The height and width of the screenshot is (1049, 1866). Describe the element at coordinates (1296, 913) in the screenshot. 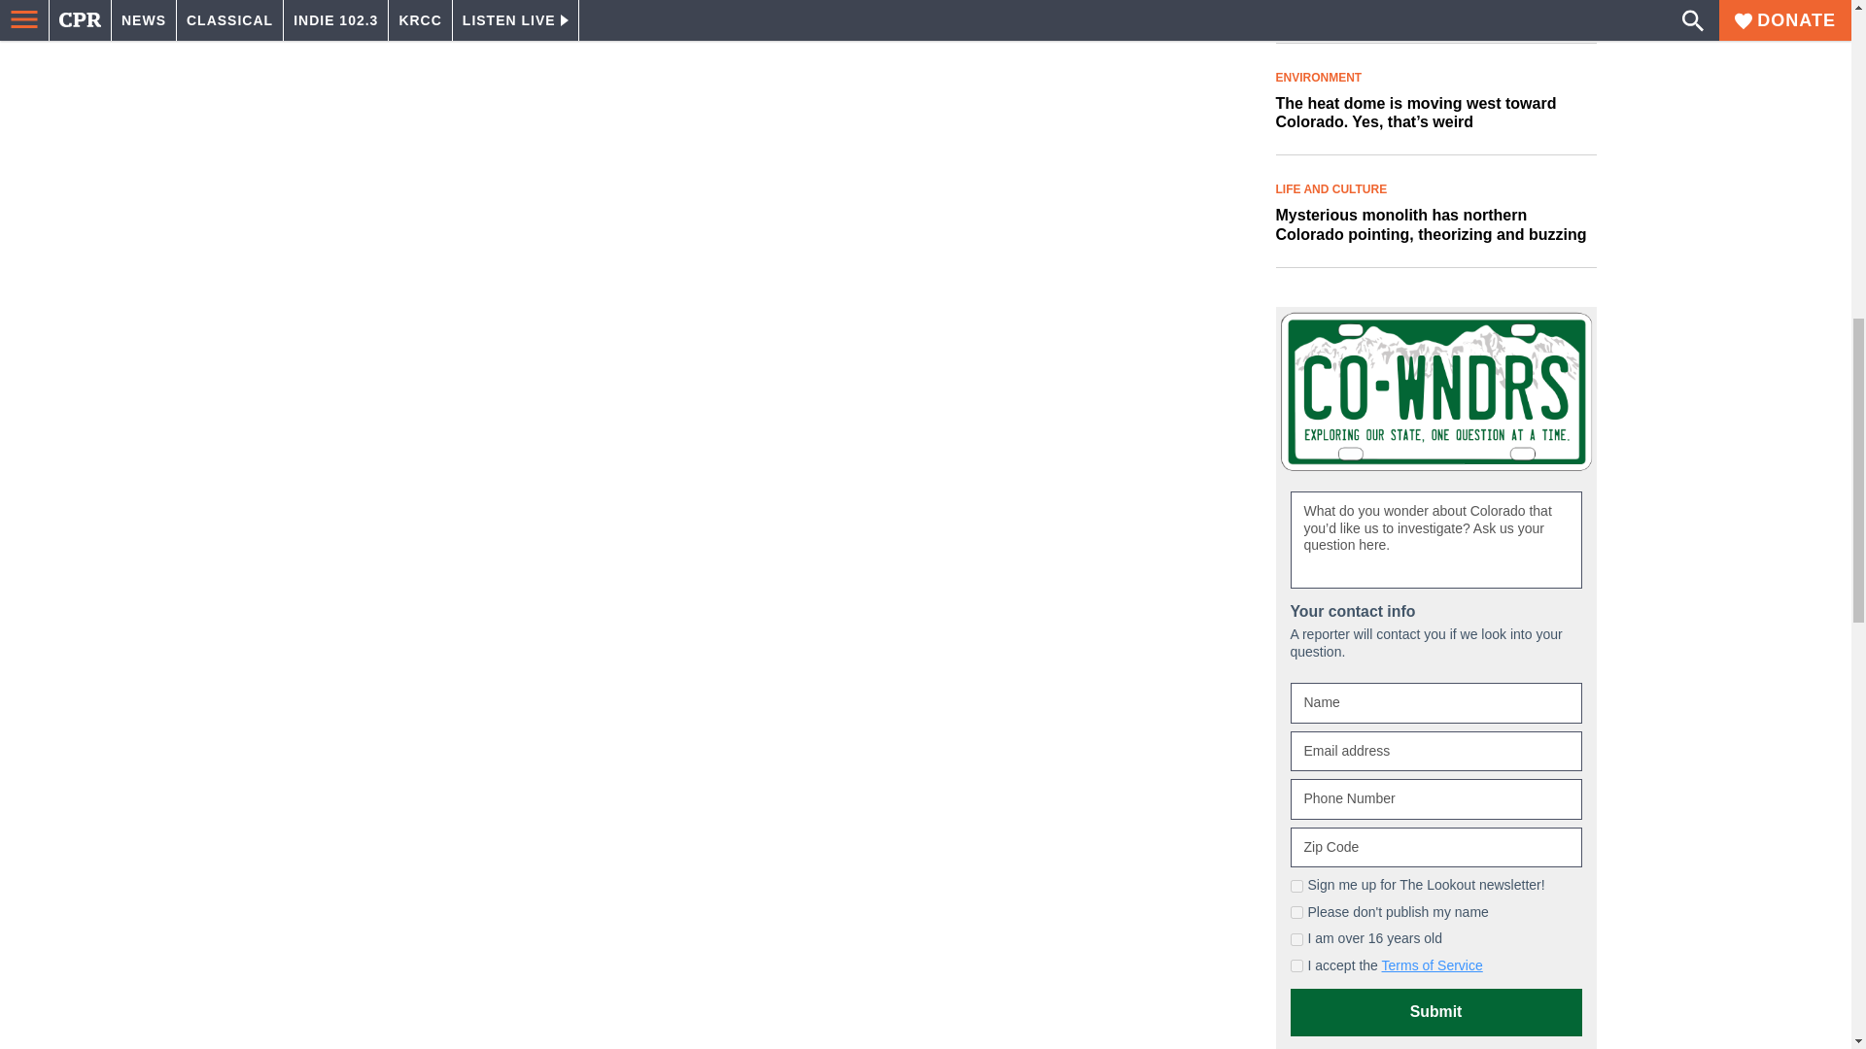

I see `on` at that location.